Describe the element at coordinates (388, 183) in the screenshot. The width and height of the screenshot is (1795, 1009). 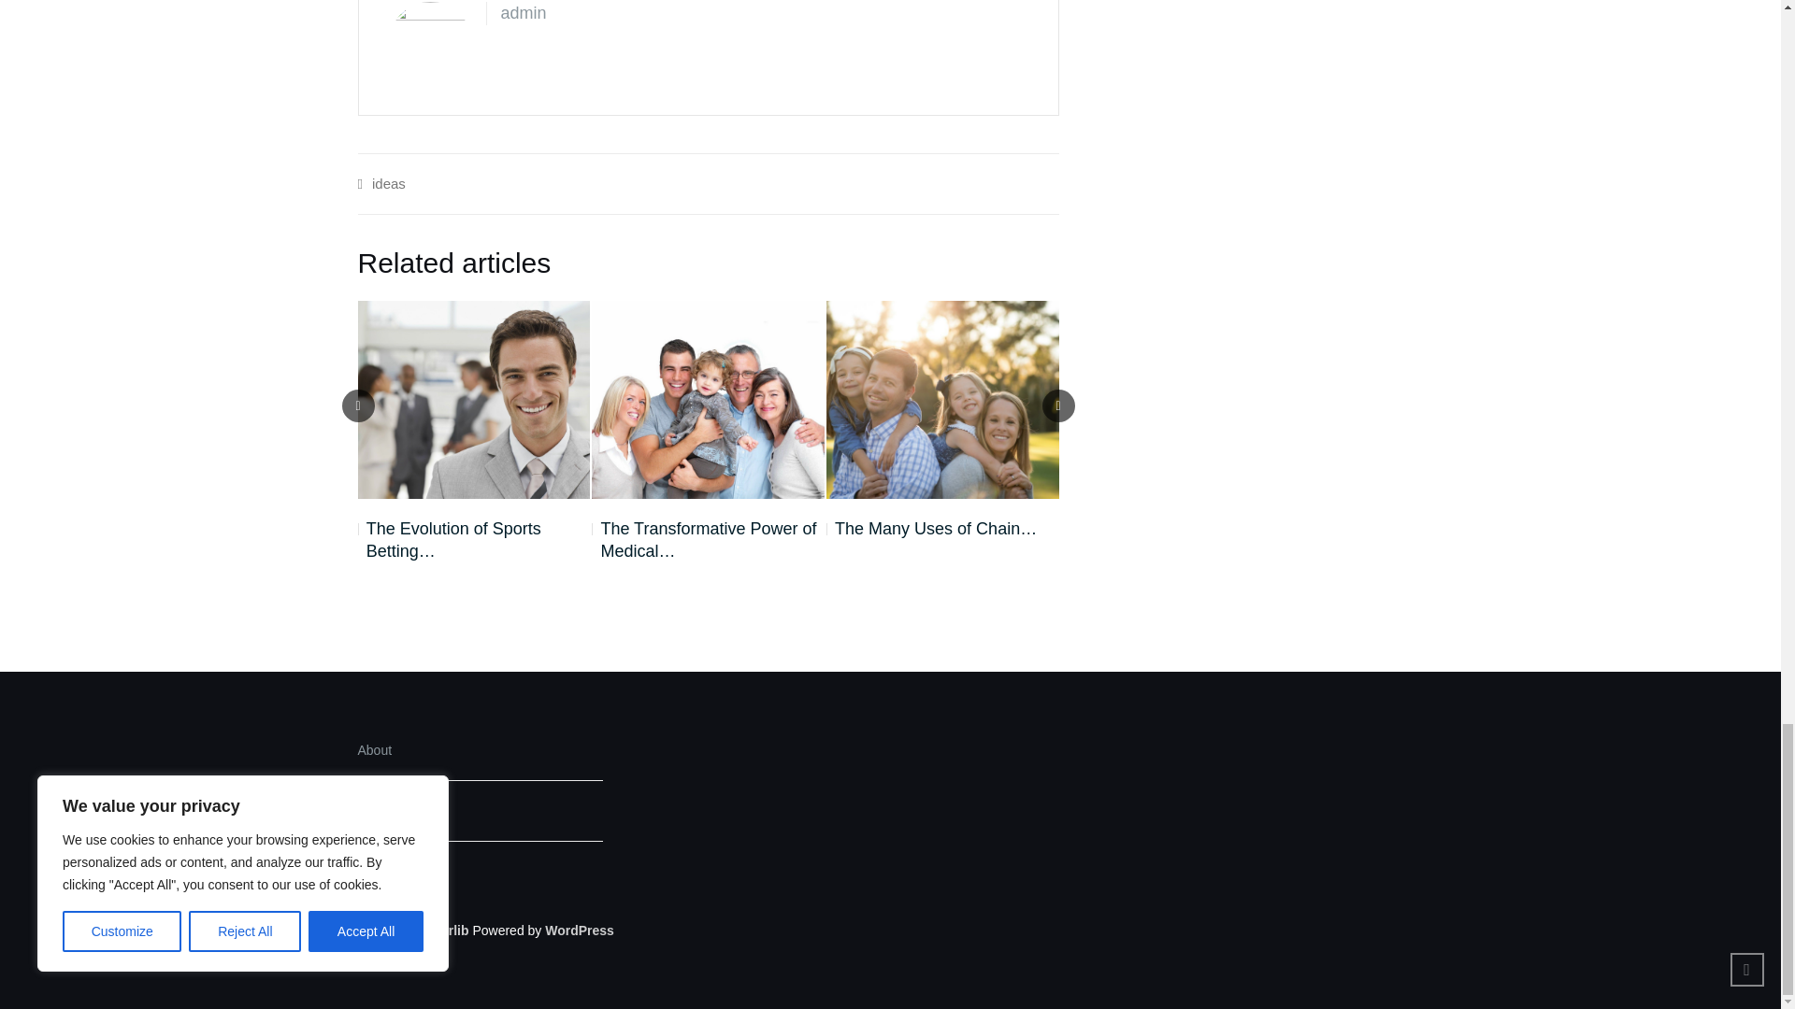
I see `ideas` at that location.